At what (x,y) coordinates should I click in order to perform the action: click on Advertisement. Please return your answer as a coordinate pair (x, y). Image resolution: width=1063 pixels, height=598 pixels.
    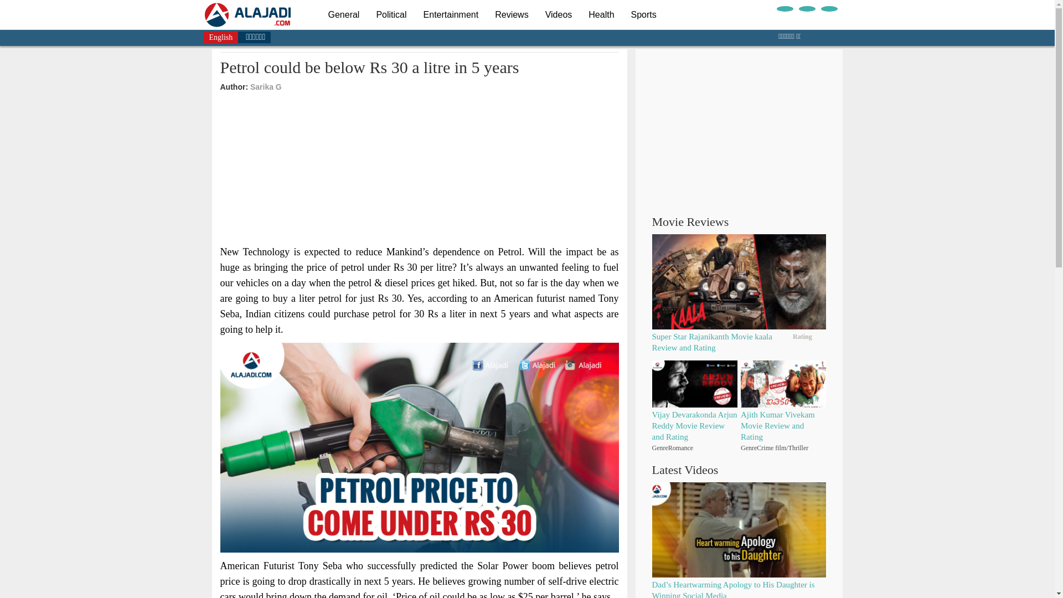
    Looking at the image, I should click on (739, 126).